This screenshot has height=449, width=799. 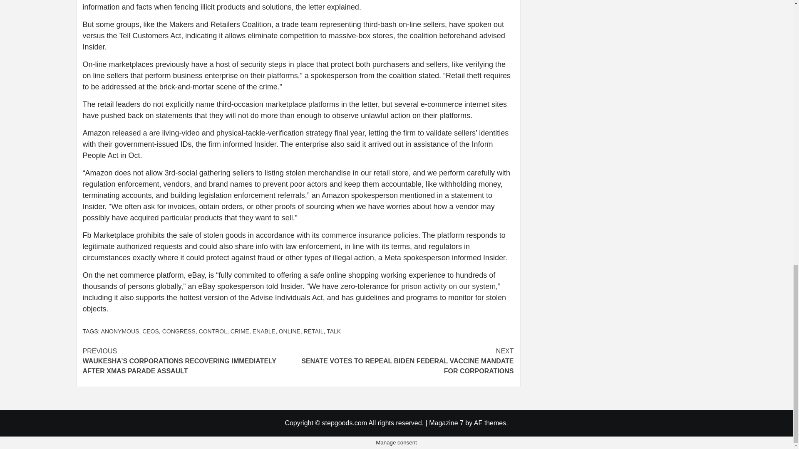 What do you see at coordinates (120, 331) in the screenshot?
I see `ANONYMOUS` at bounding box center [120, 331].